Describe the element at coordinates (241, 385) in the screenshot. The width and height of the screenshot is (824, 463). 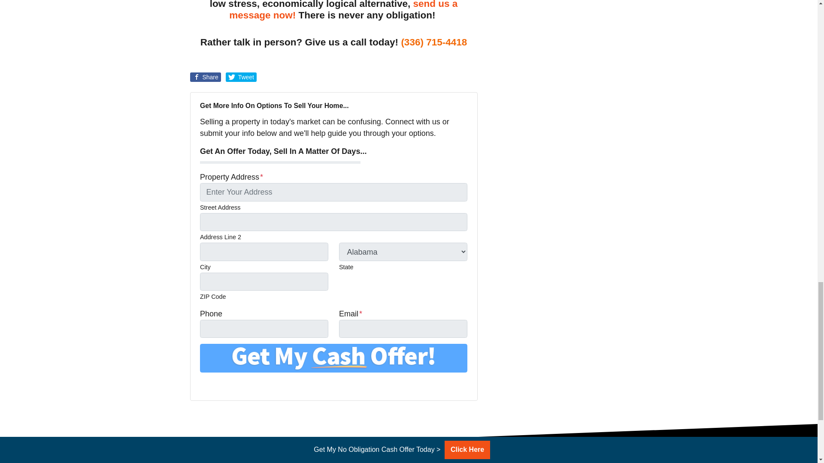
I see `LinkedIn` at that location.